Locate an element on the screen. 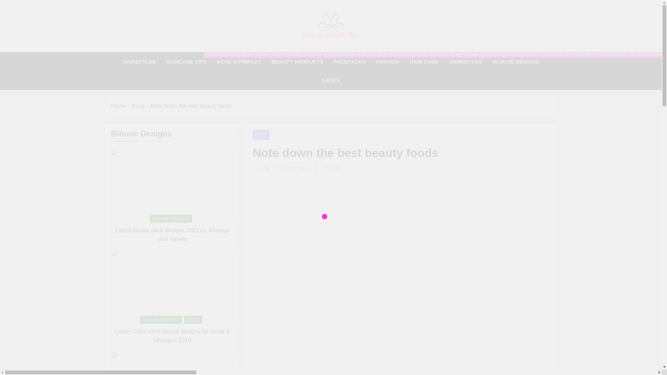 The image size is (667, 375). HAIRSTYLES is located at coordinates (139, 62).